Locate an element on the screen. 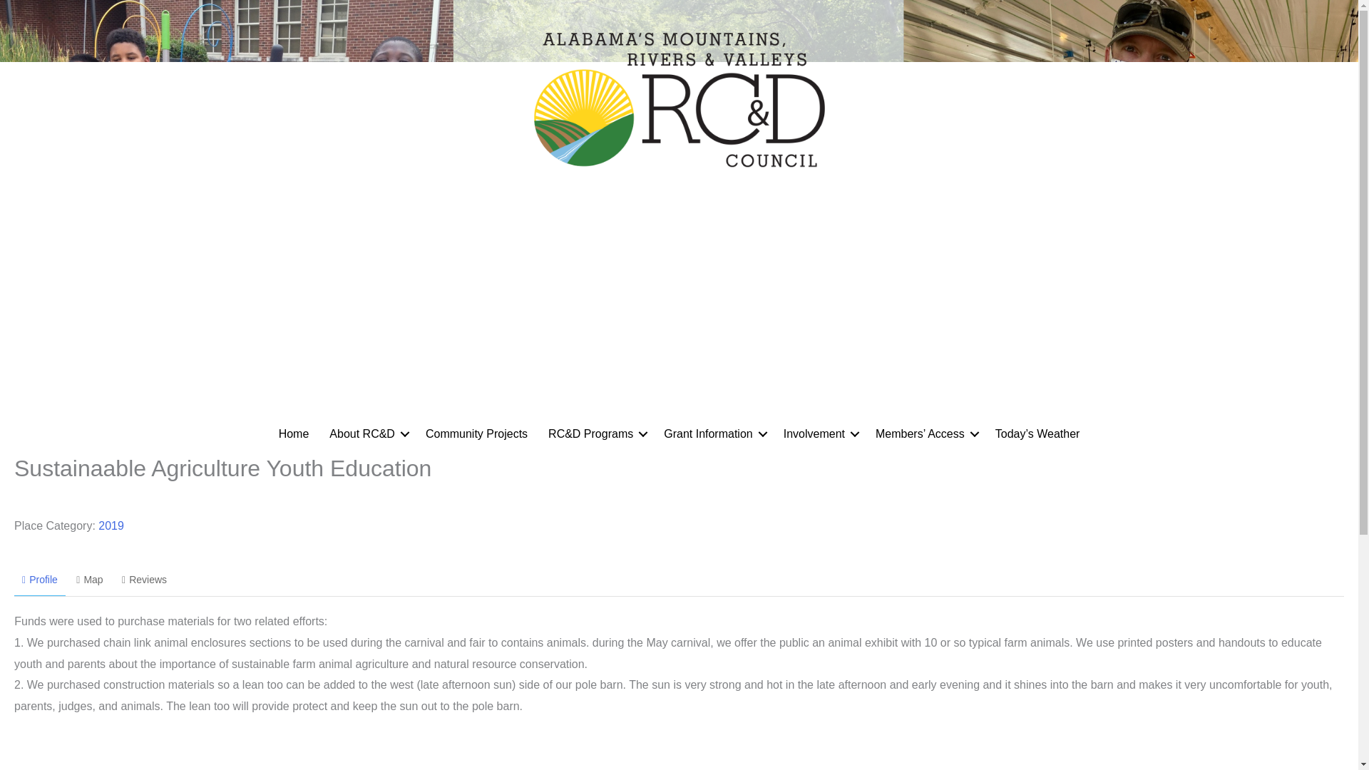 This screenshot has height=770, width=1369. Community Projects is located at coordinates (476, 433).